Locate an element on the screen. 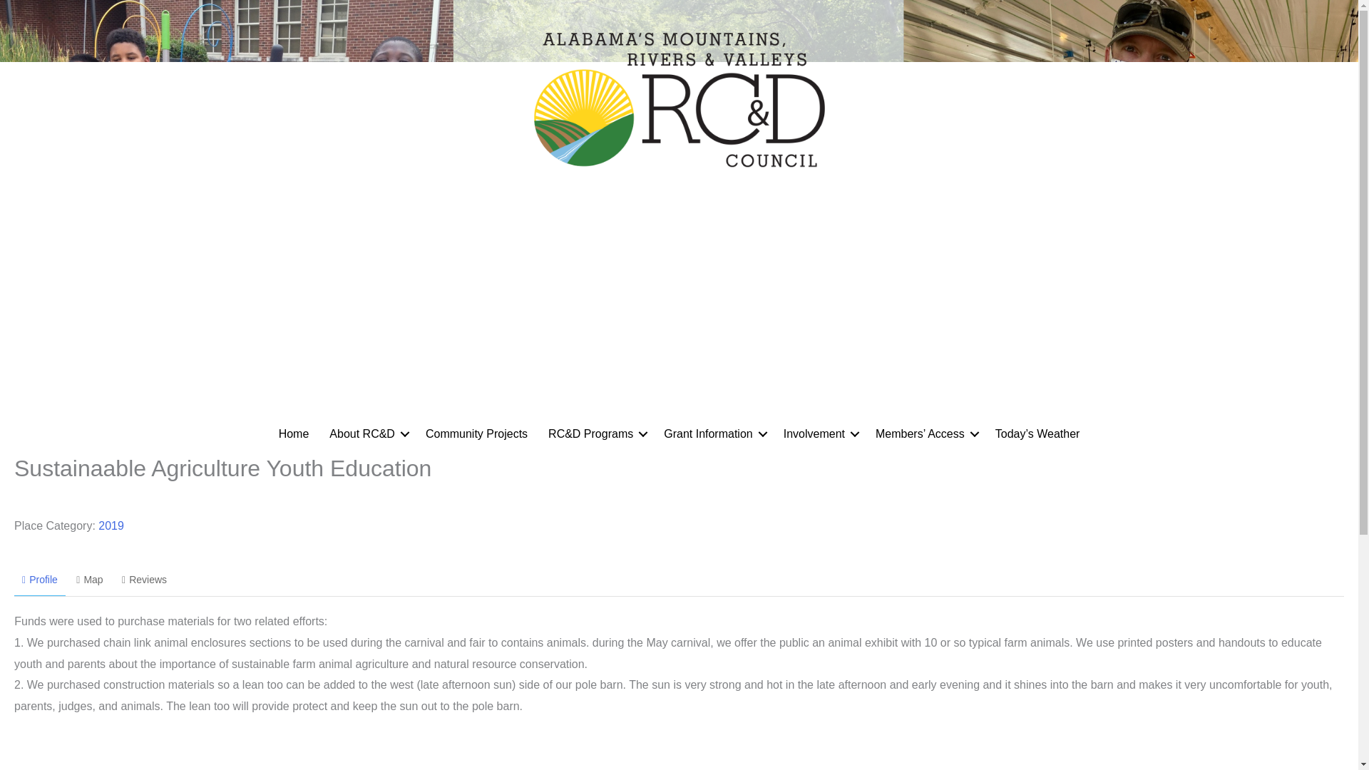 This screenshot has height=770, width=1369. Community Projects is located at coordinates (476, 433).